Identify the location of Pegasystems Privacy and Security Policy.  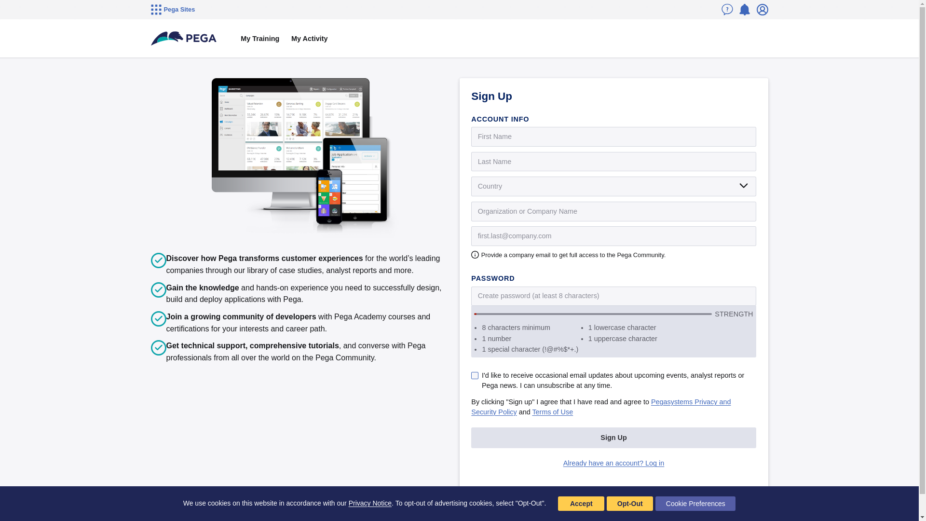
(601, 407).